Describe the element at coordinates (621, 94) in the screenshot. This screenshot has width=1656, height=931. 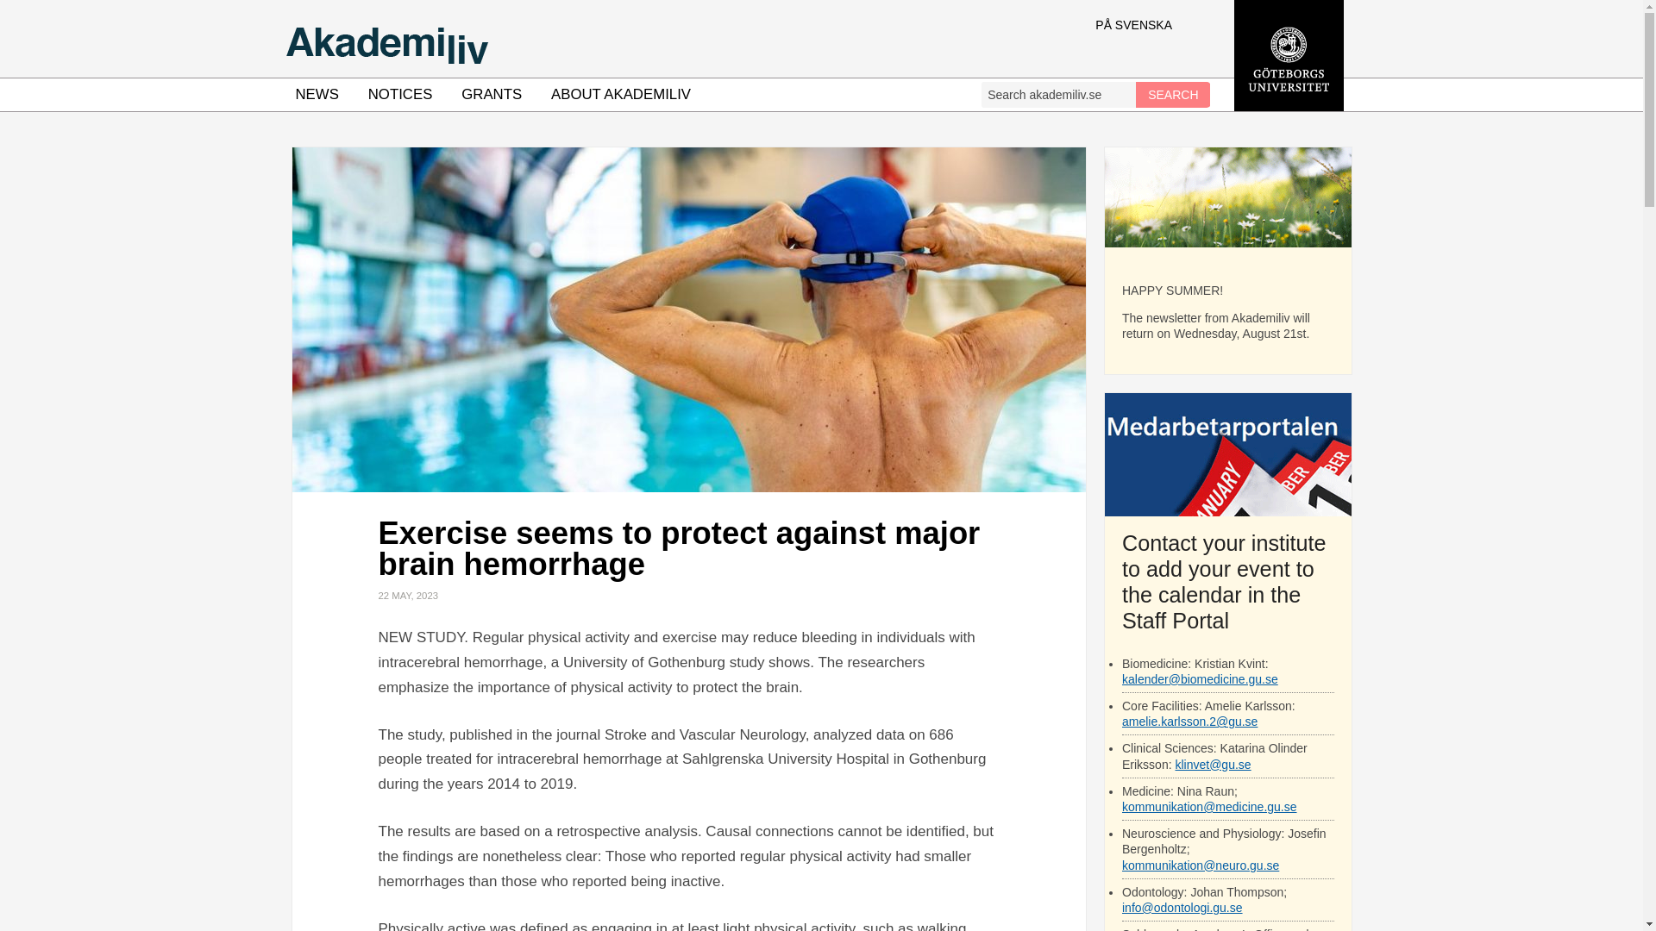
I see `ABOUT AKADEMILIV` at that location.